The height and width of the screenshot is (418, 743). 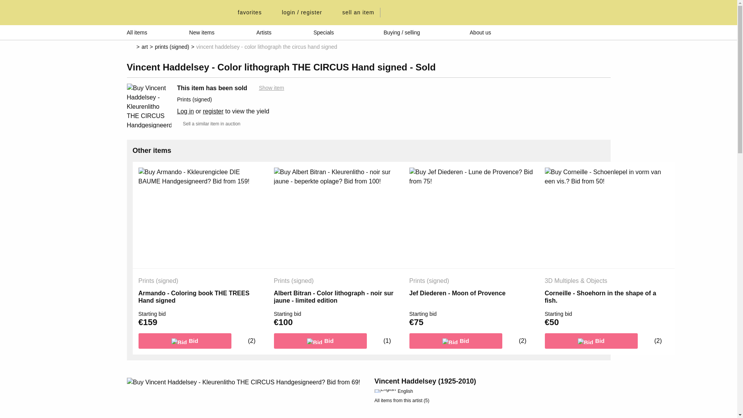 I want to click on art, so click(x=145, y=46).